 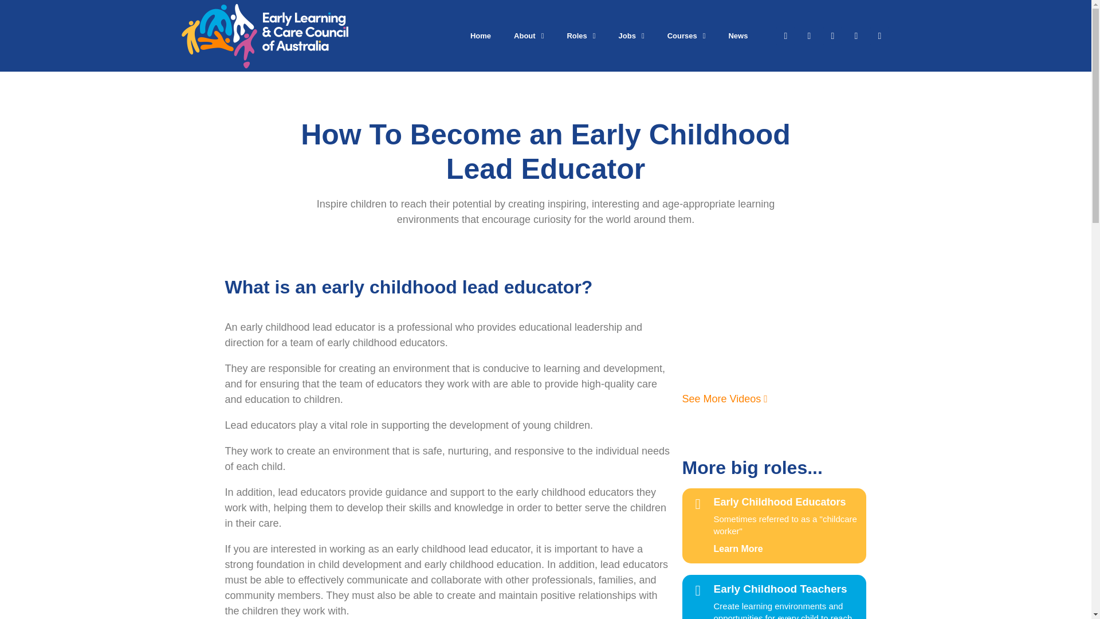 What do you see at coordinates (686, 36) in the screenshot?
I see `Courses` at bounding box center [686, 36].